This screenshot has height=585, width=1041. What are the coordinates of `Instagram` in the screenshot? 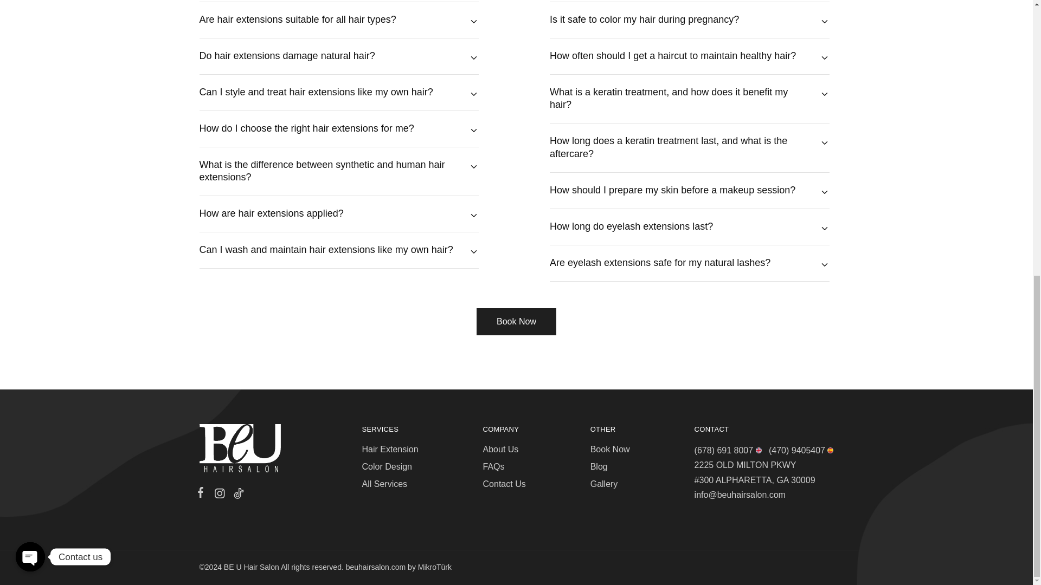 It's located at (219, 495).